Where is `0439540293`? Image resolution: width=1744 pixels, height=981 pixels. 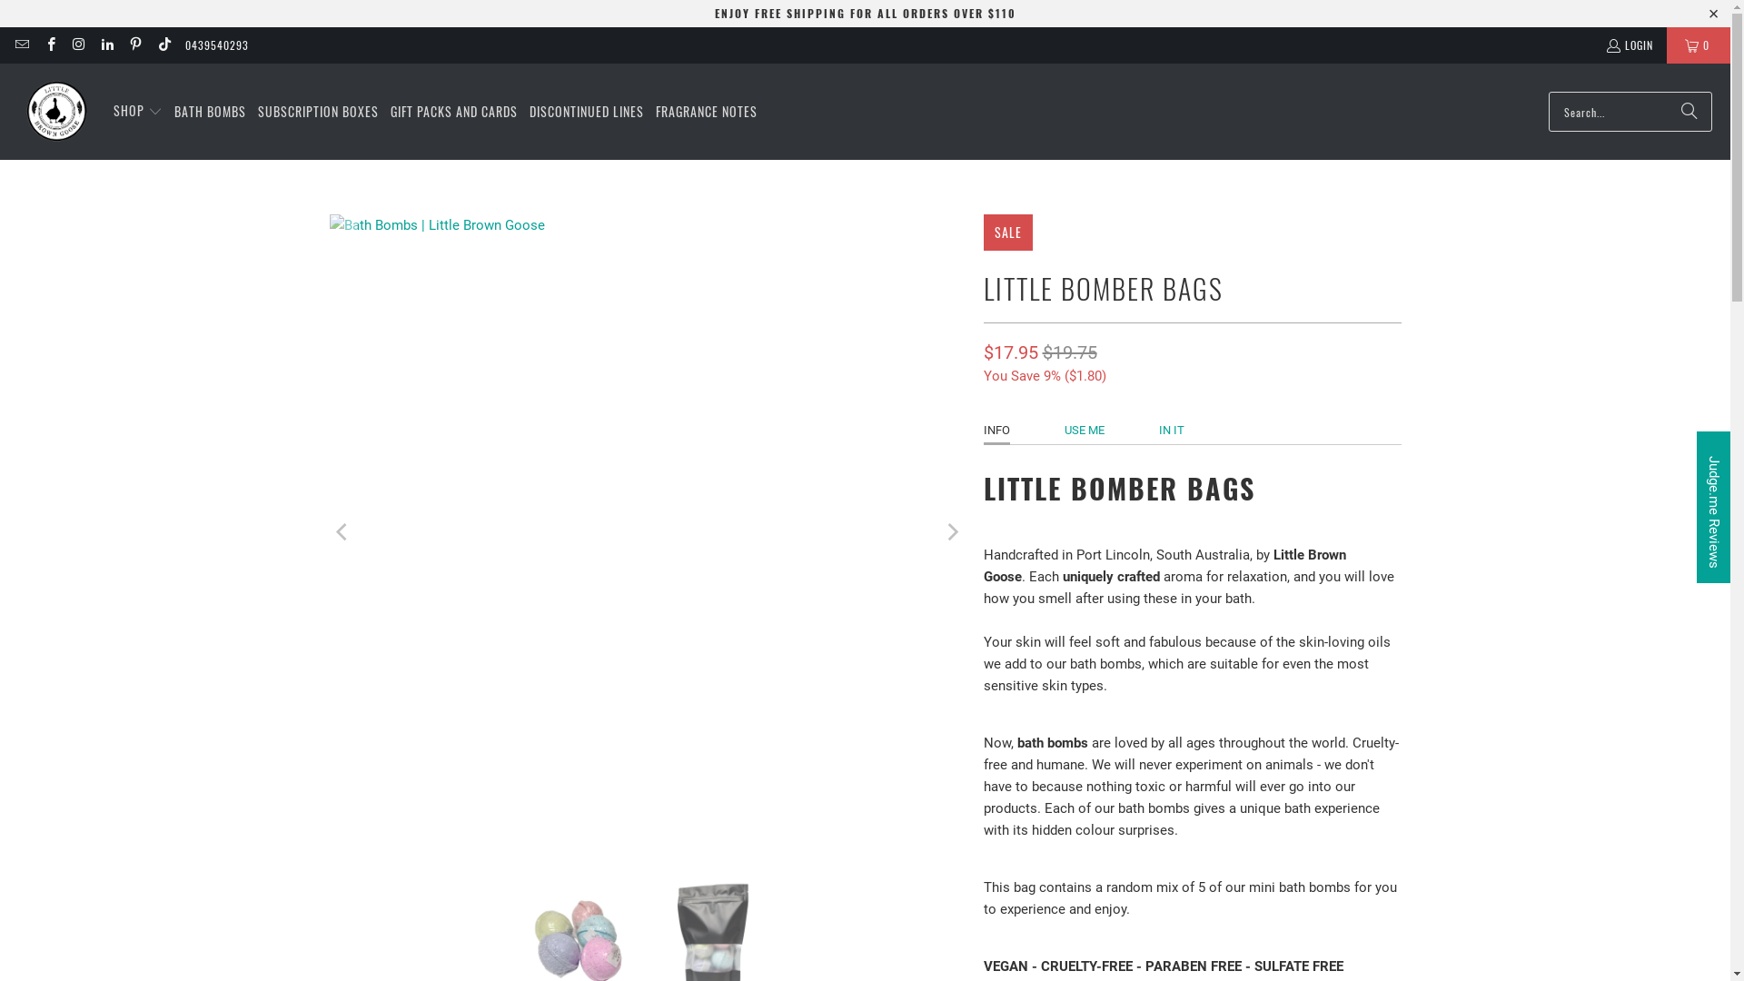
0439540293 is located at coordinates (217, 45).